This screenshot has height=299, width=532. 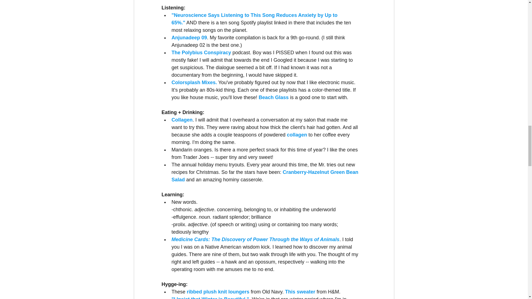 I want to click on Beach Glass, so click(x=273, y=97).